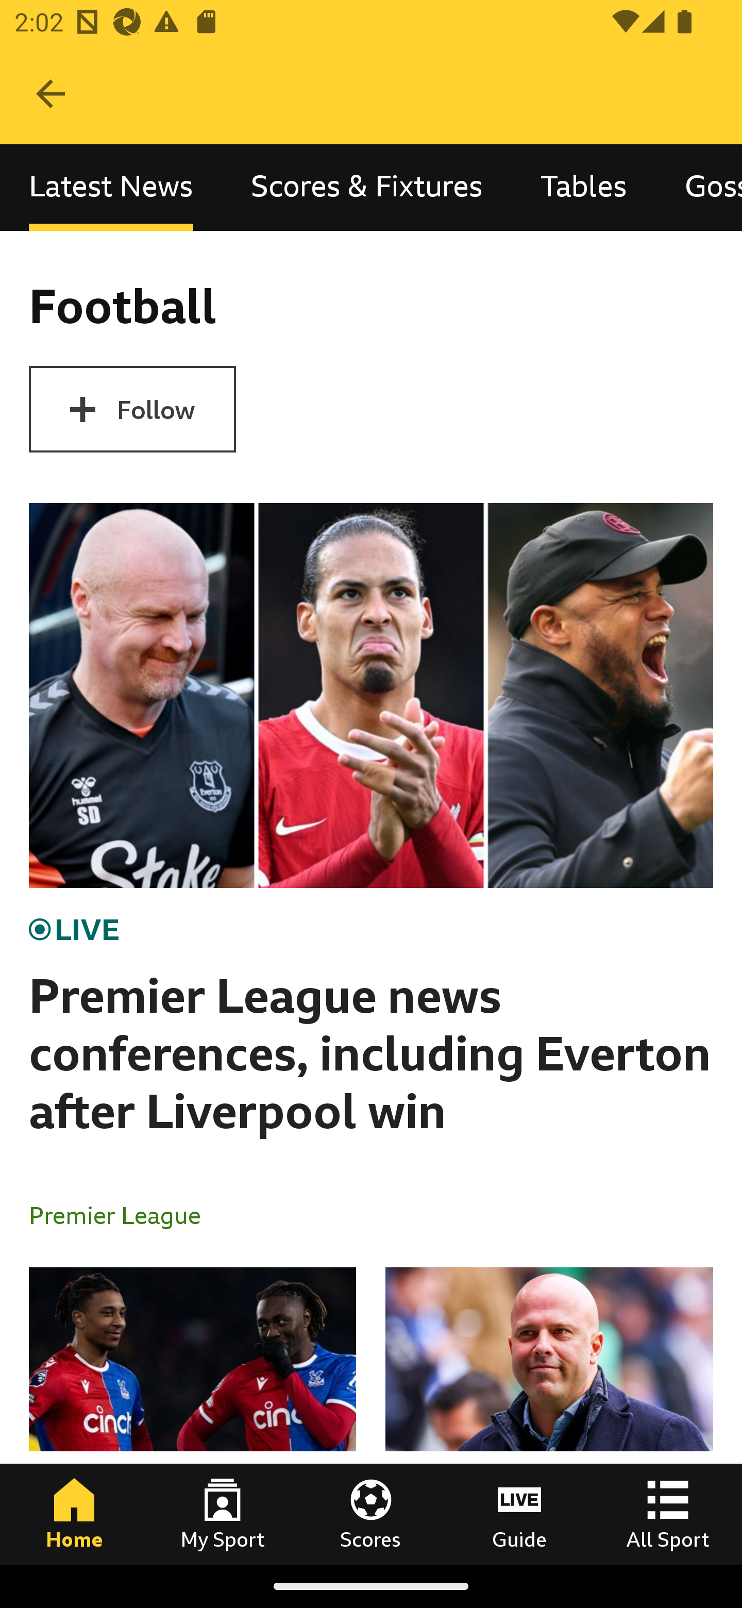 Image resolution: width=742 pixels, height=1608 pixels. I want to click on My Sport, so click(223, 1514).